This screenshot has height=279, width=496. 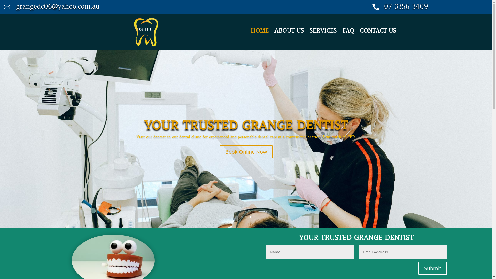 What do you see at coordinates (246, 152) in the screenshot?
I see `Book Online Now` at bounding box center [246, 152].